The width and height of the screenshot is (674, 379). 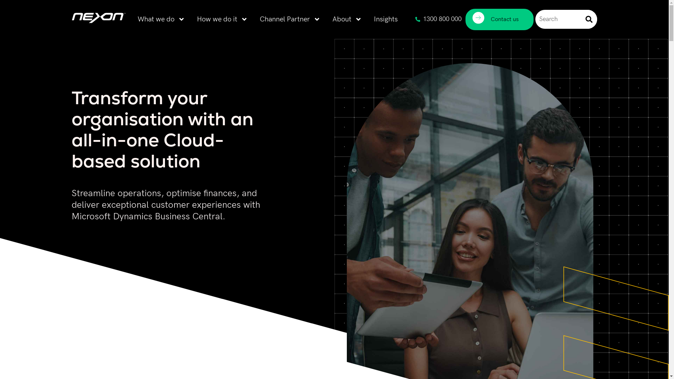 What do you see at coordinates (500, 19) in the screenshot?
I see `Contact us` at bounding box center [500, 19].